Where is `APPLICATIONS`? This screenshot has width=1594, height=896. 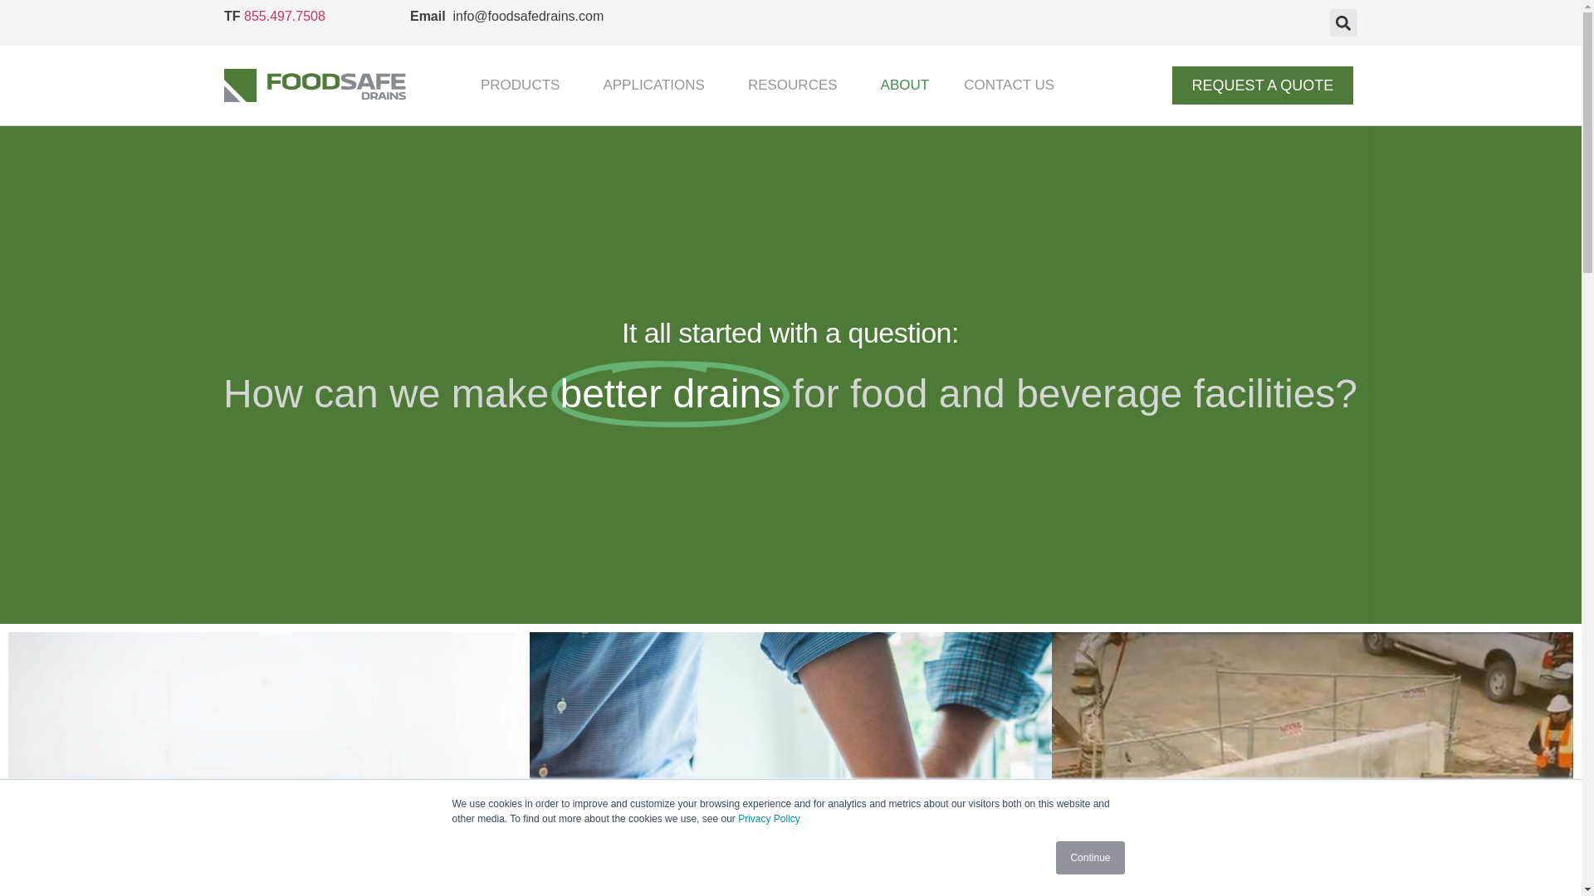
APPLICATIONS is located at coordinates (659, 85).